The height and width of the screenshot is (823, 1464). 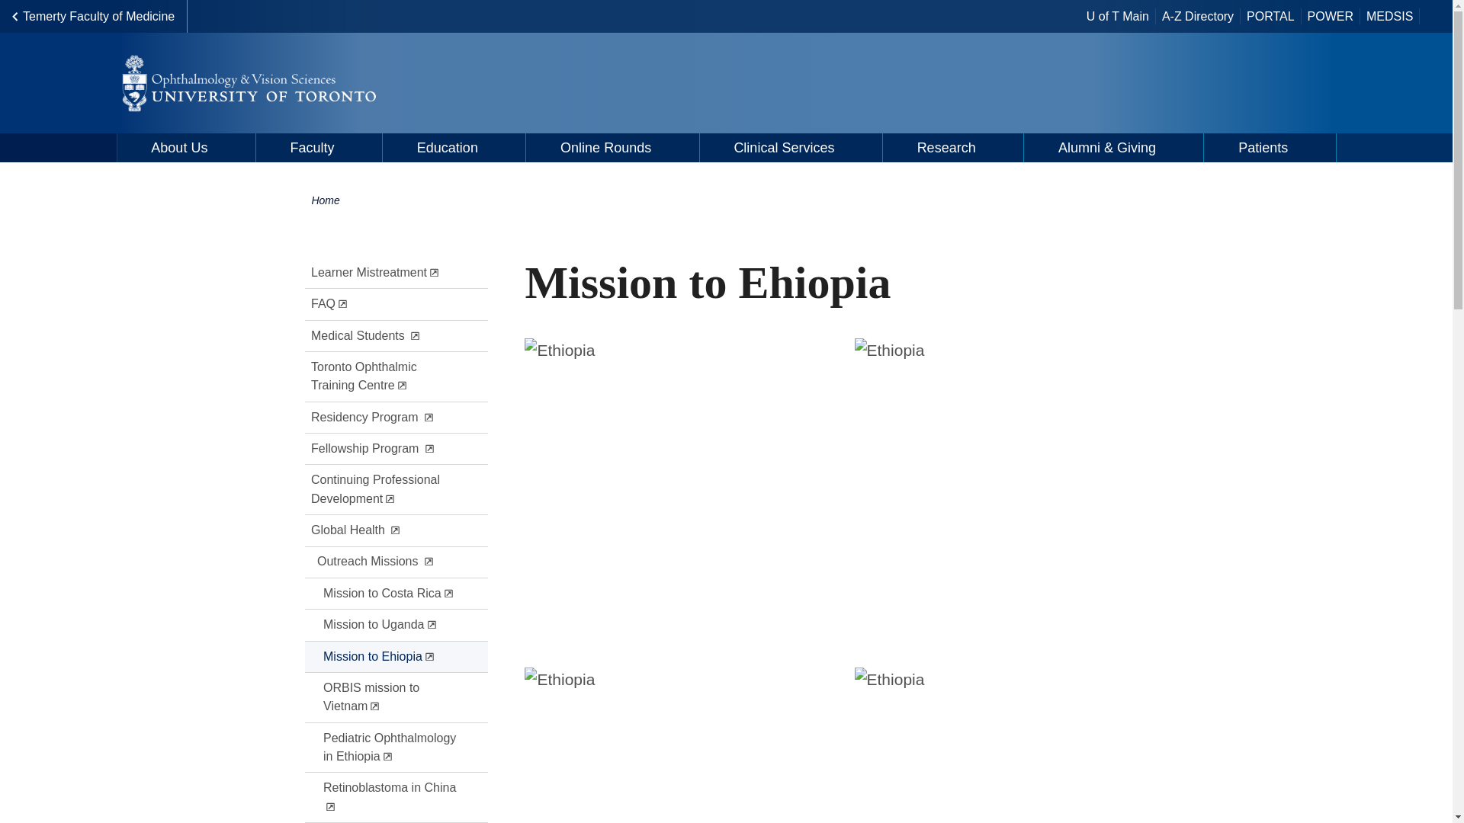 What do you see at coordinates (186, 147) in the screenshot?
I see `About Us` at bounding box center [186, 147].